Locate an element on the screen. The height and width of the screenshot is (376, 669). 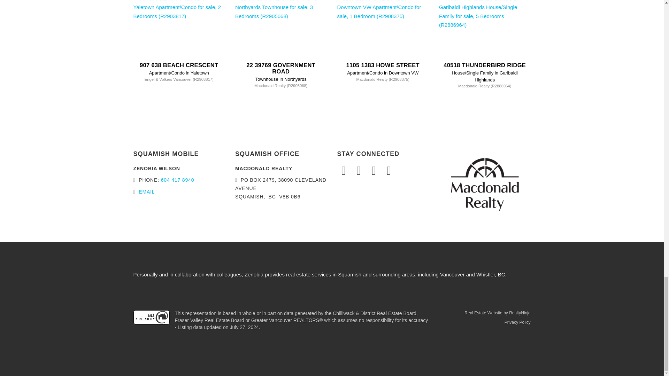
907 638 BEACH CRESCENT is located at coordinates (179, 65).